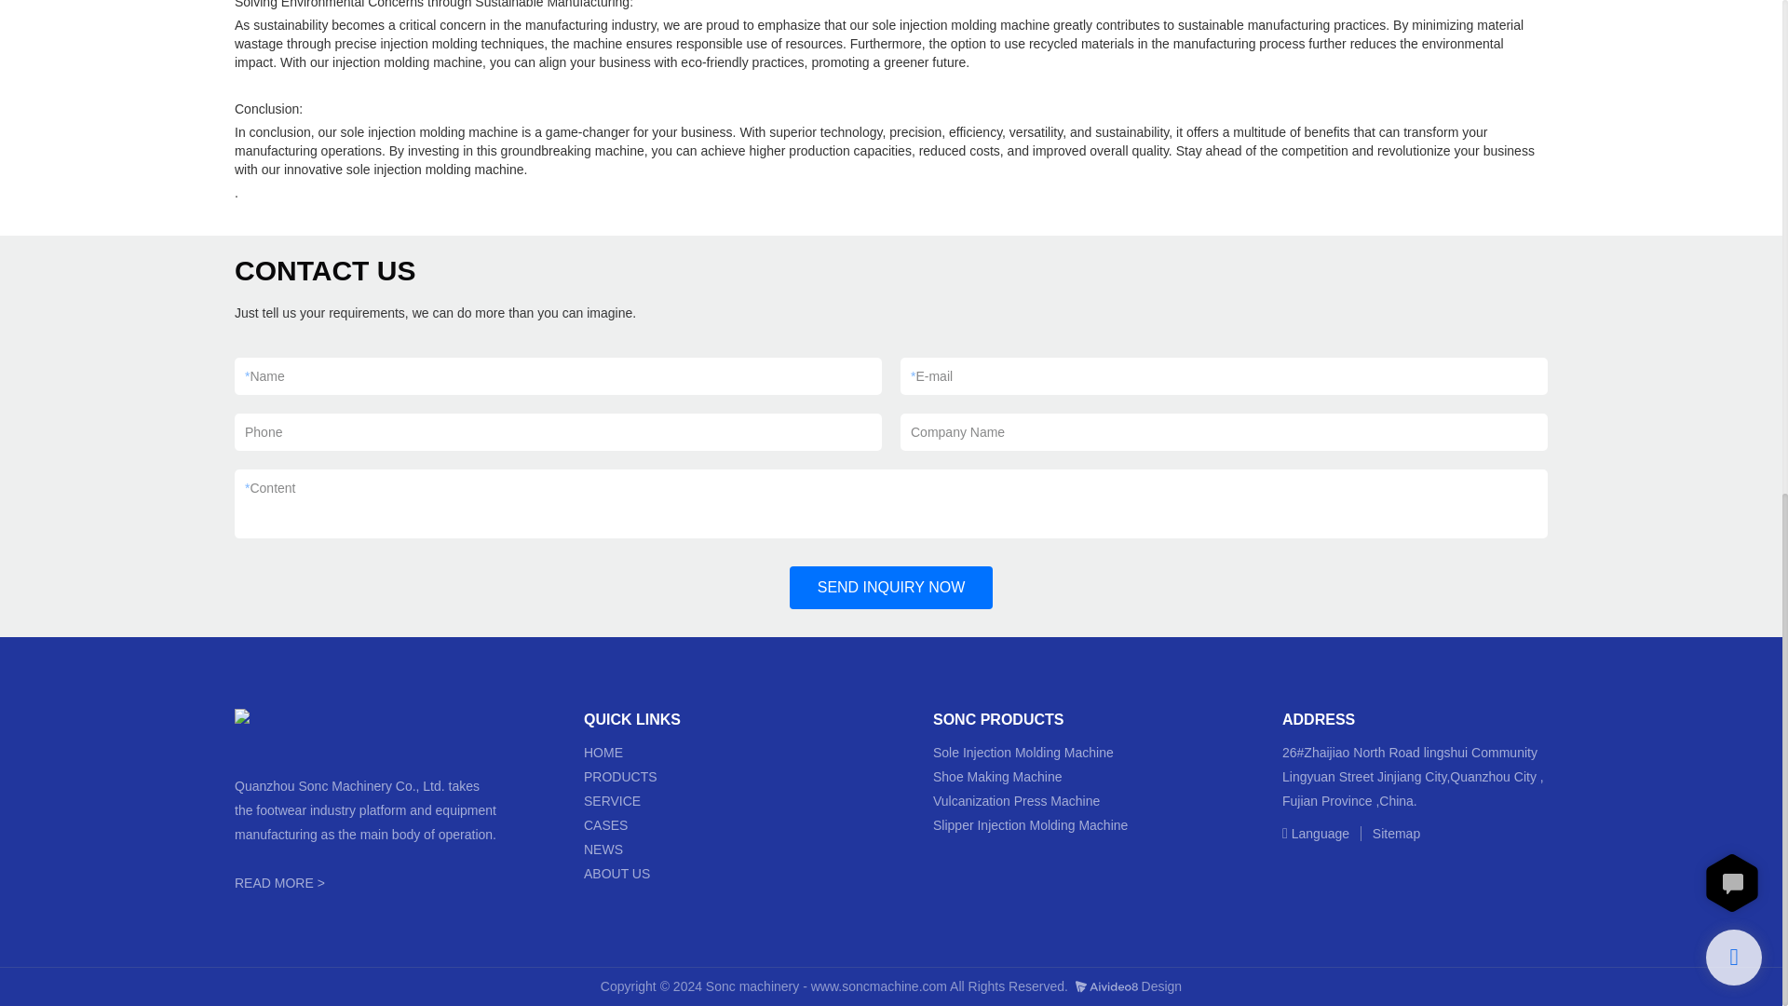  I want to click on SEND INQUIRY NOW, so click(892, 588).